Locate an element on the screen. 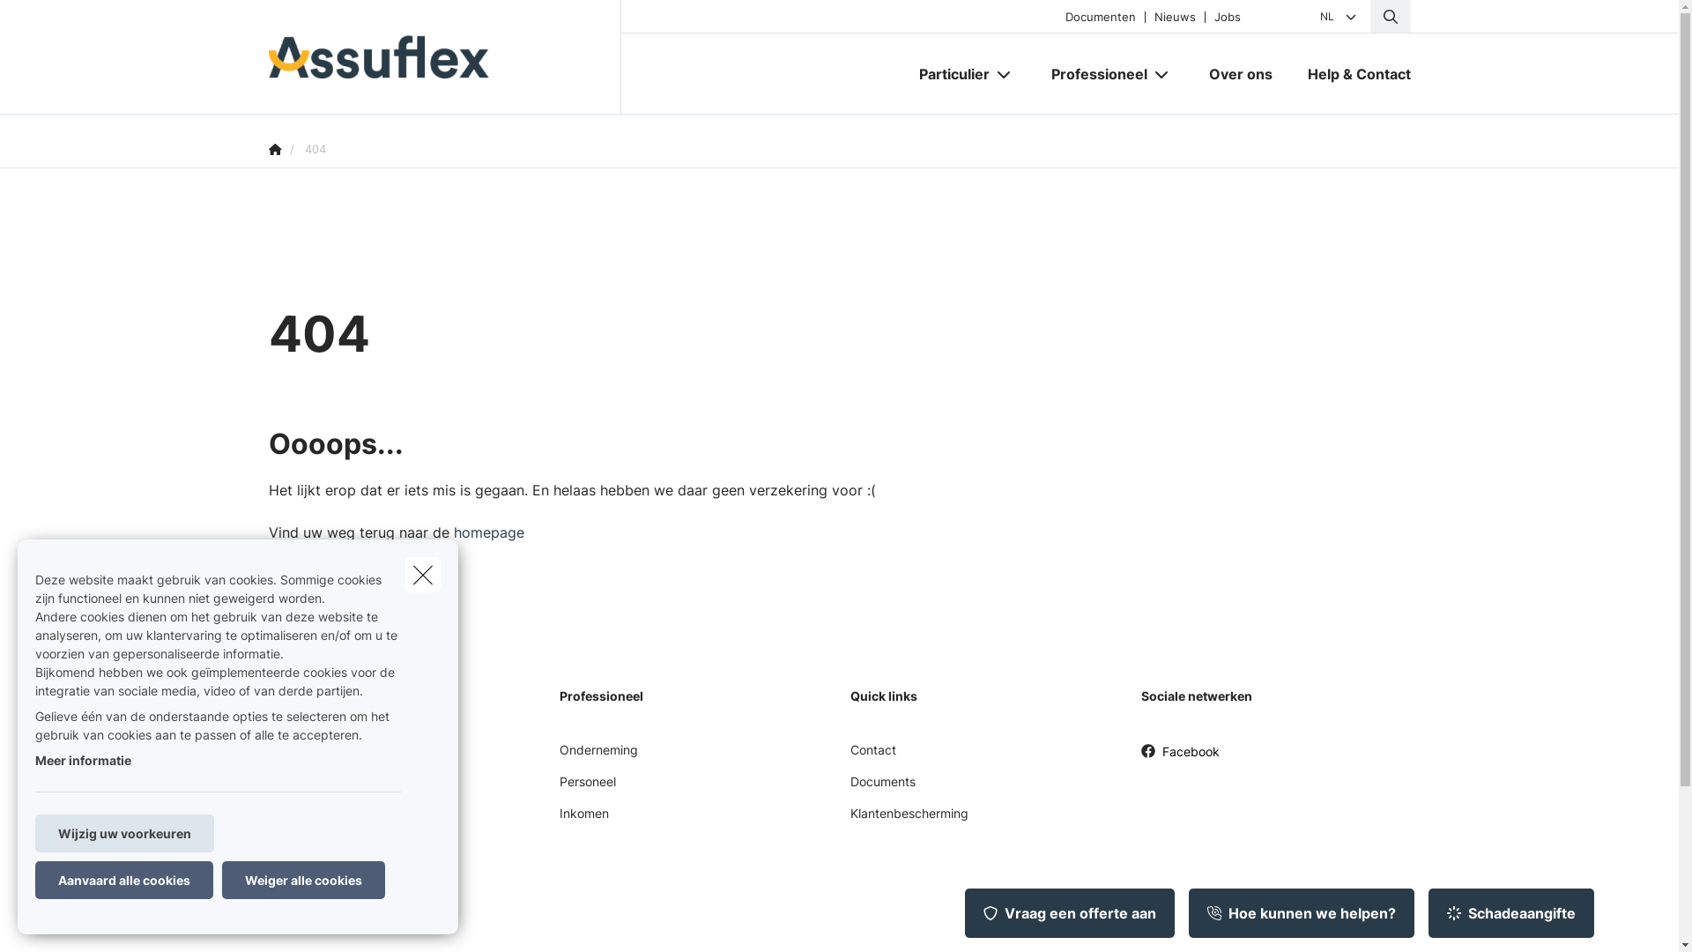 The height and width of the screenshot is (952, 1692). Sparen en beleggen is located at coordinates (326, 883).